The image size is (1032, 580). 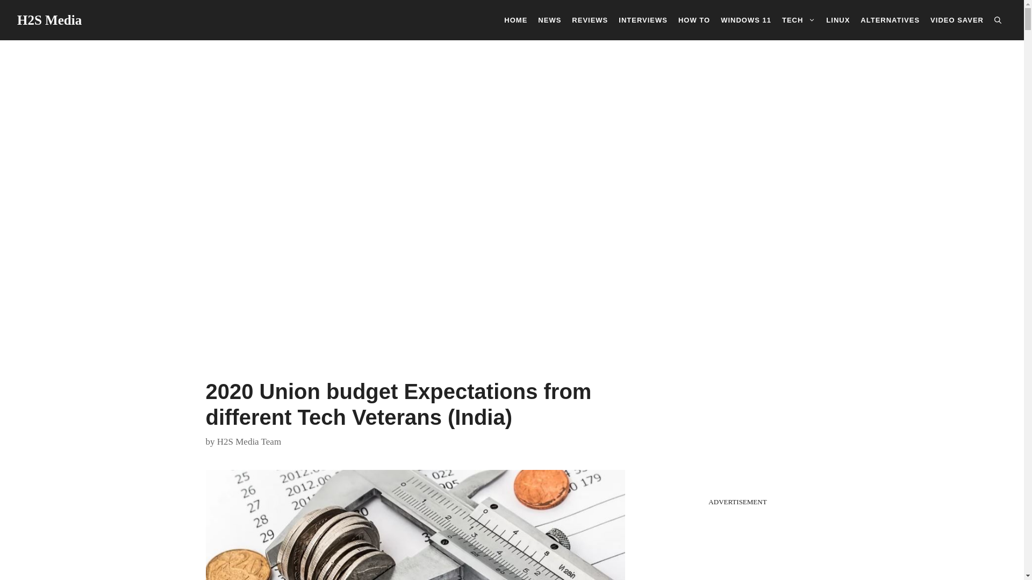 What do you see at coordinates (549, 19) in the screenshot?
I see `NEWS` at bounding box center [549, 19].